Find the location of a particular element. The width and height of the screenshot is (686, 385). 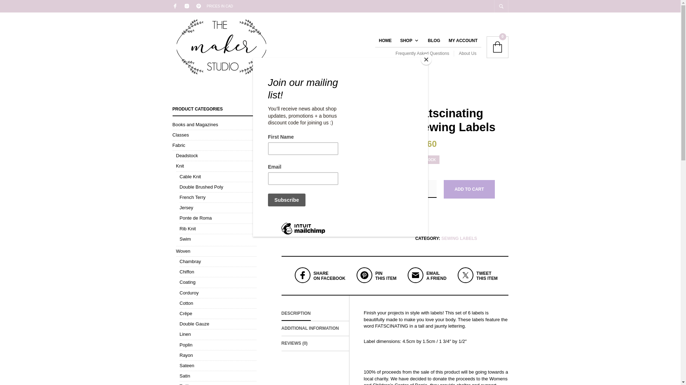

1 is located at coordinates (463, 41).